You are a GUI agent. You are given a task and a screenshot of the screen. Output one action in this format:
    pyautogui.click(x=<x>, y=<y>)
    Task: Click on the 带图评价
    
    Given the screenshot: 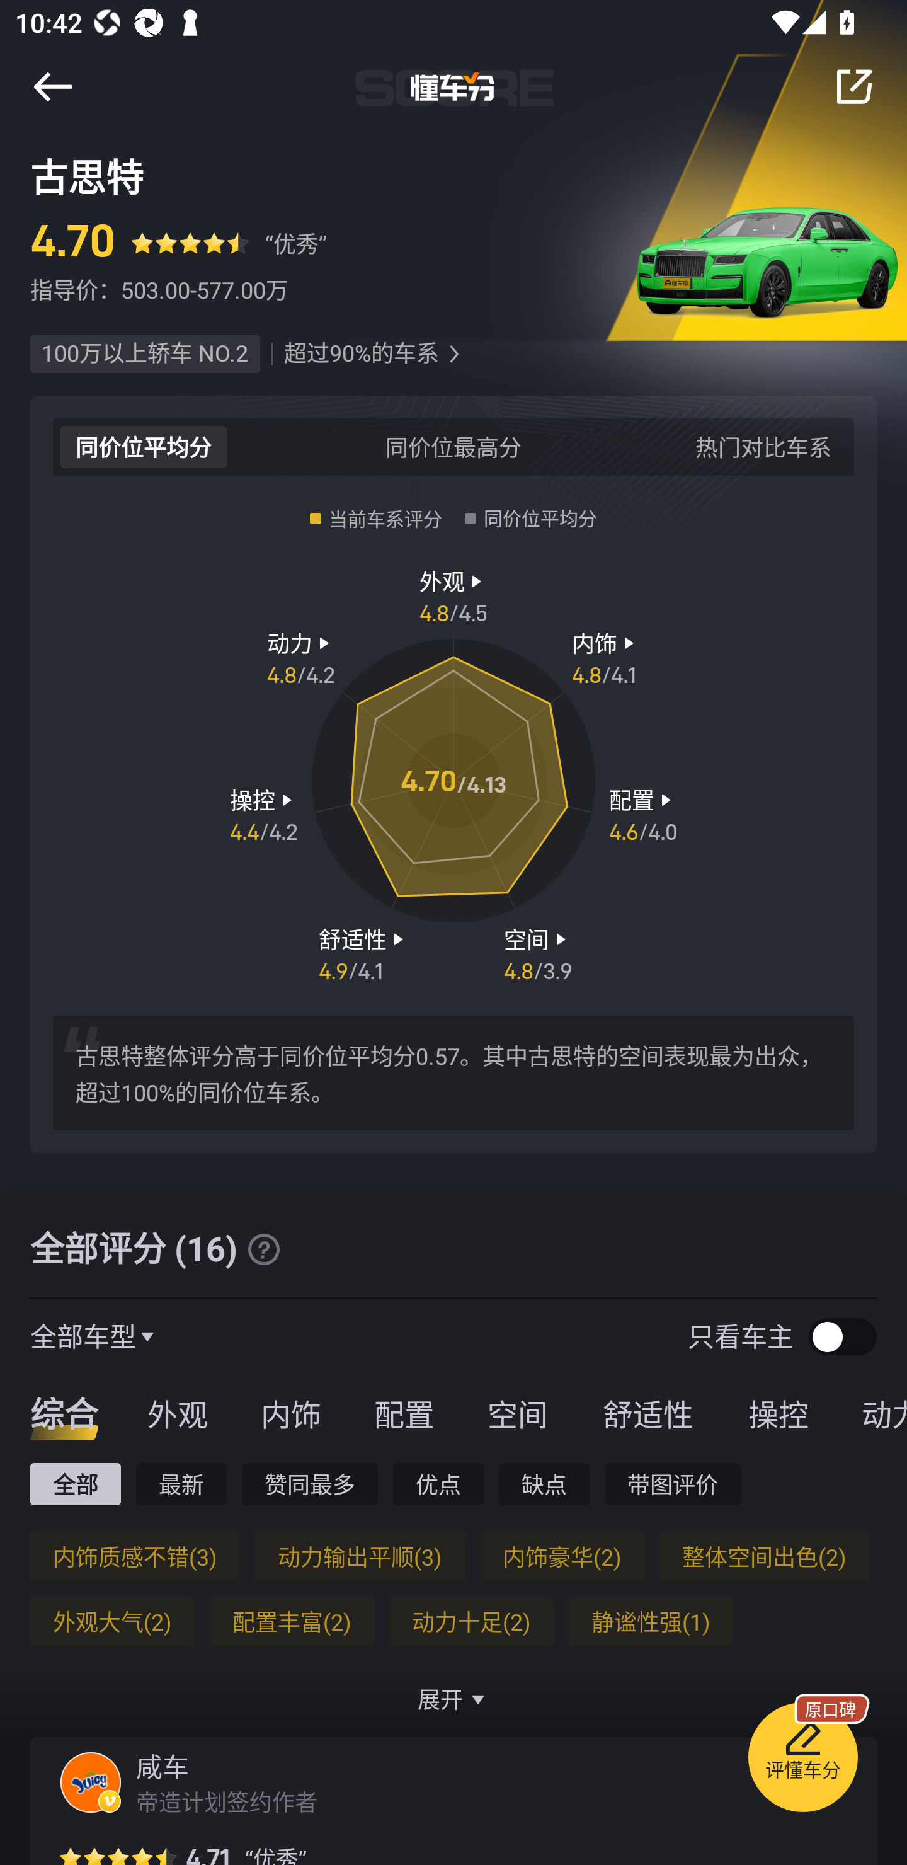 What is the action you would take?
    pyautogui.click(x=673, y=1483)
    